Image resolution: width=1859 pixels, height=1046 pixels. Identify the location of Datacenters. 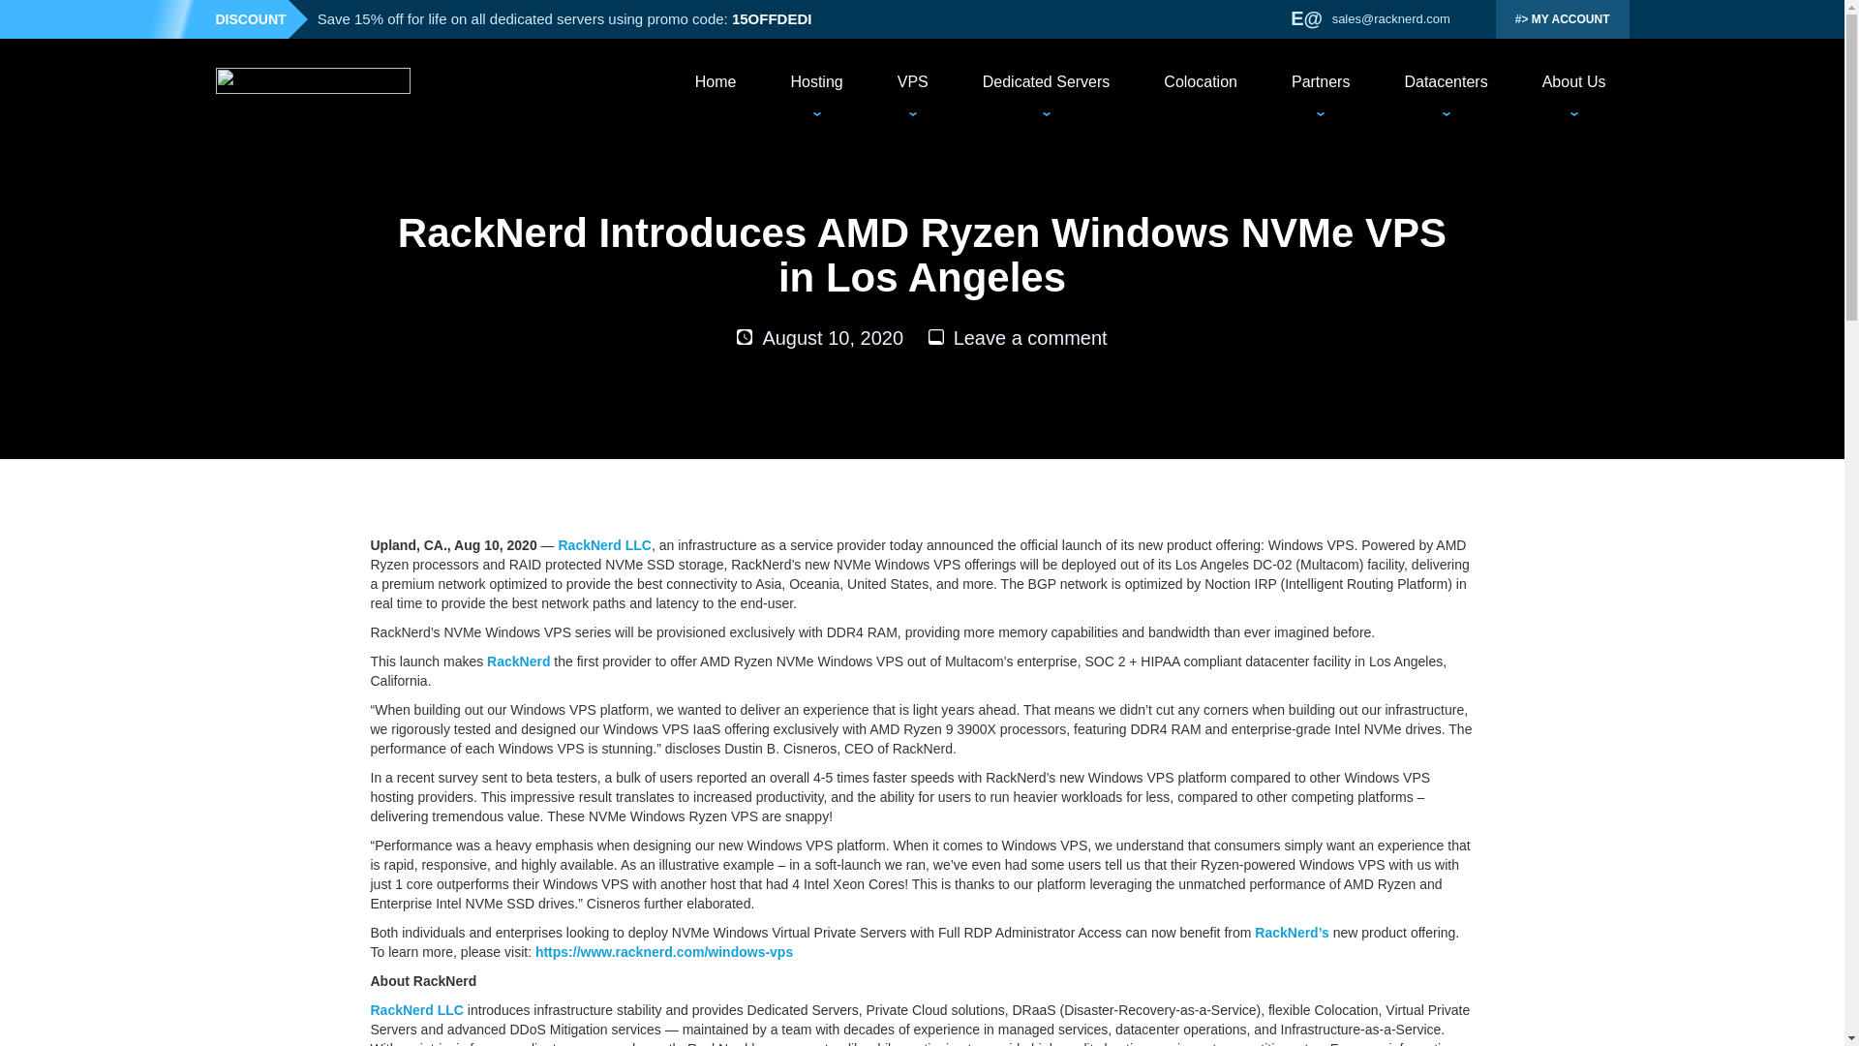
(1445, 81).